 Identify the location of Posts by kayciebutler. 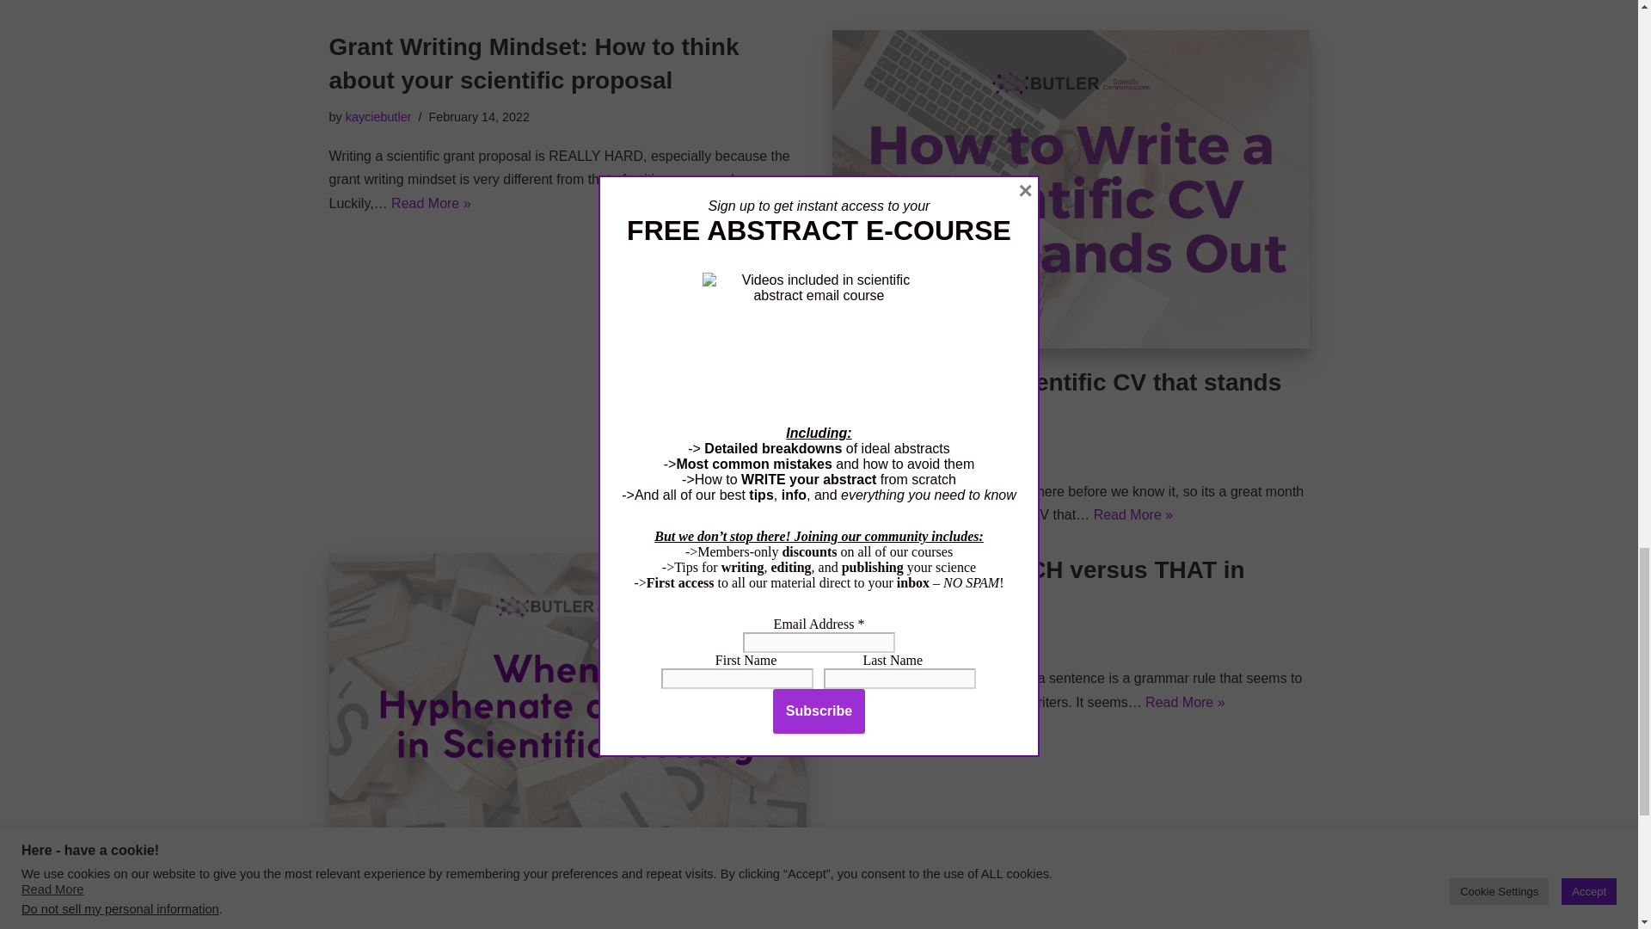
(881, 452).